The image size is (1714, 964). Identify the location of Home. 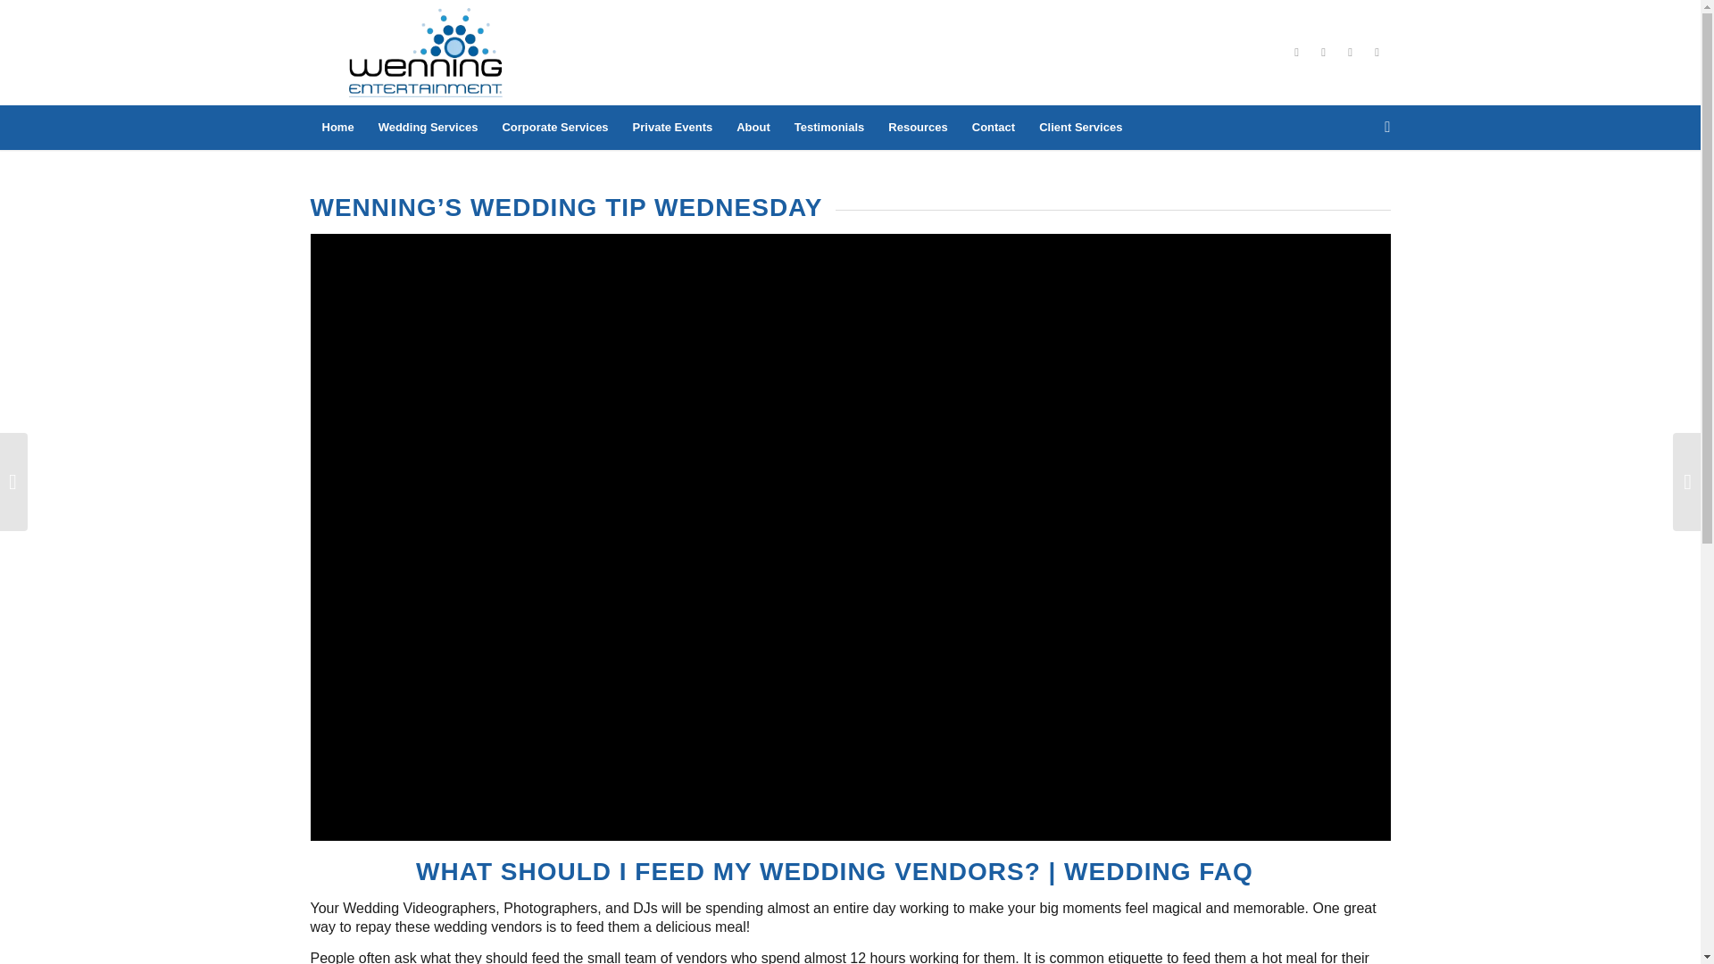
(337, 127).